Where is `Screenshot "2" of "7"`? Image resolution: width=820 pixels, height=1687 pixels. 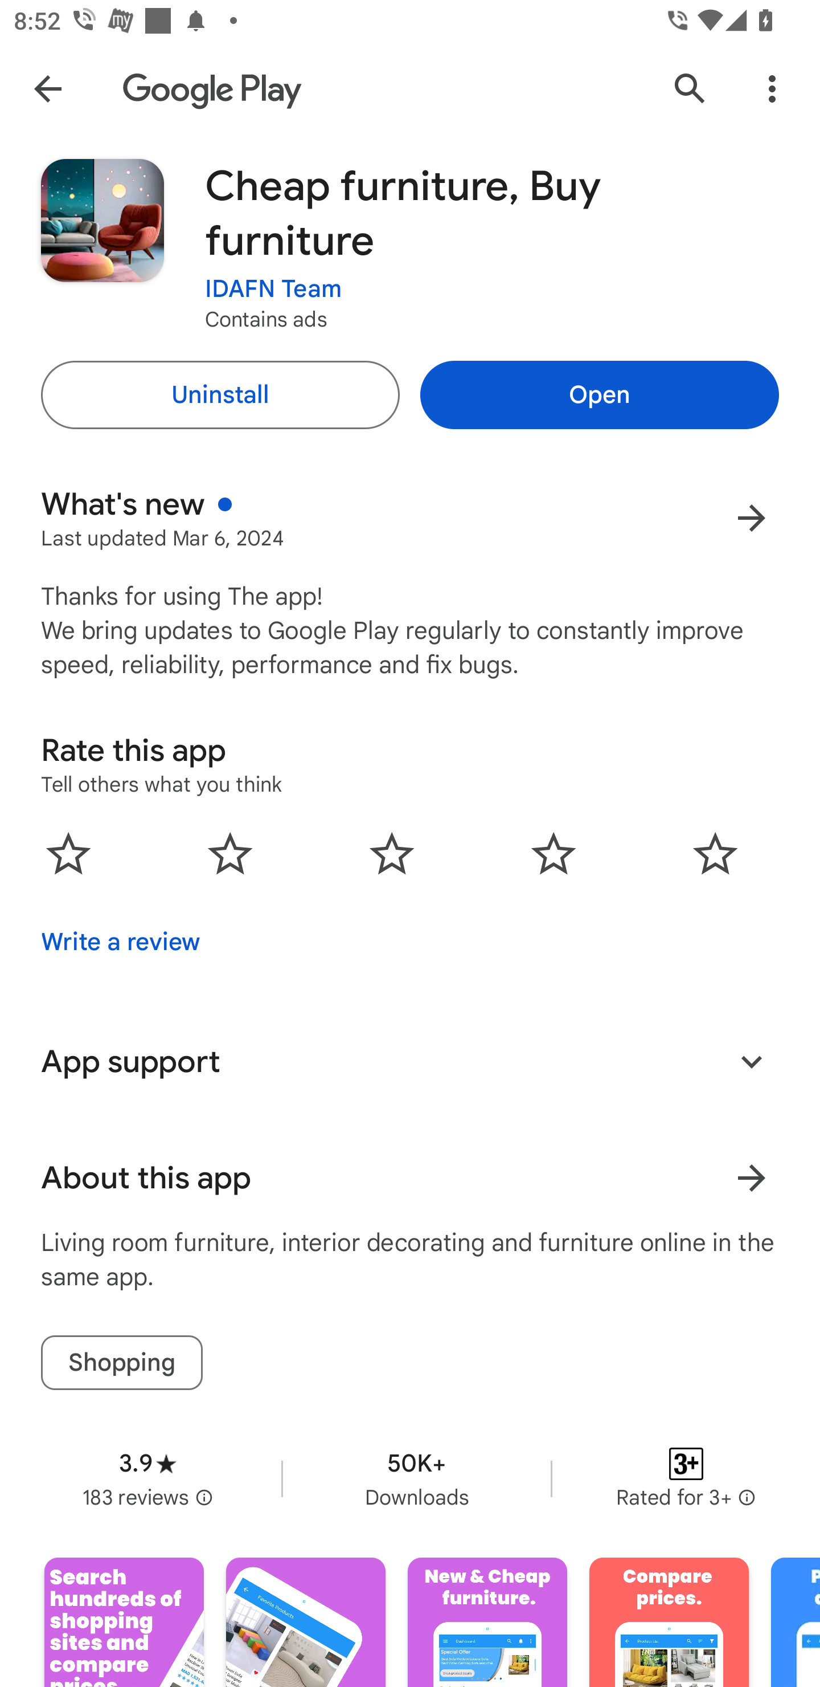
Screenshot "2" of "7" is located at coordinates (305, 1622).